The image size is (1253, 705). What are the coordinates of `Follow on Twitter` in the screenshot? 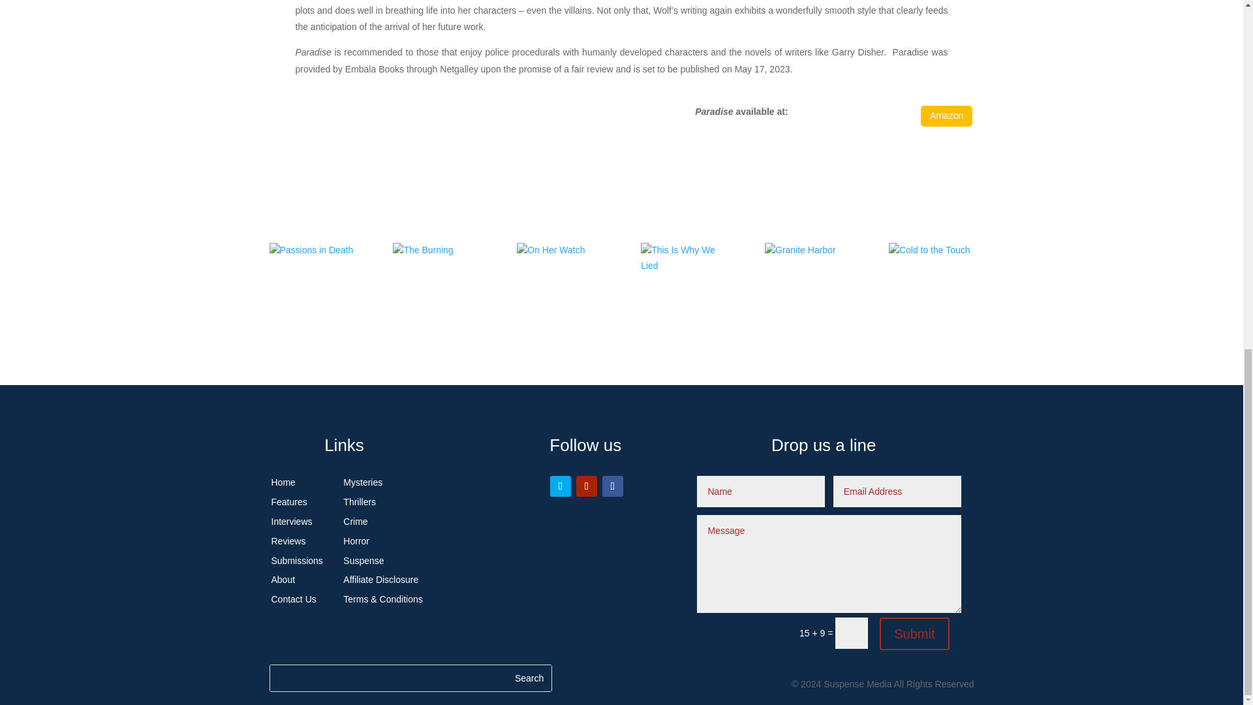 It's located at (560, 486).